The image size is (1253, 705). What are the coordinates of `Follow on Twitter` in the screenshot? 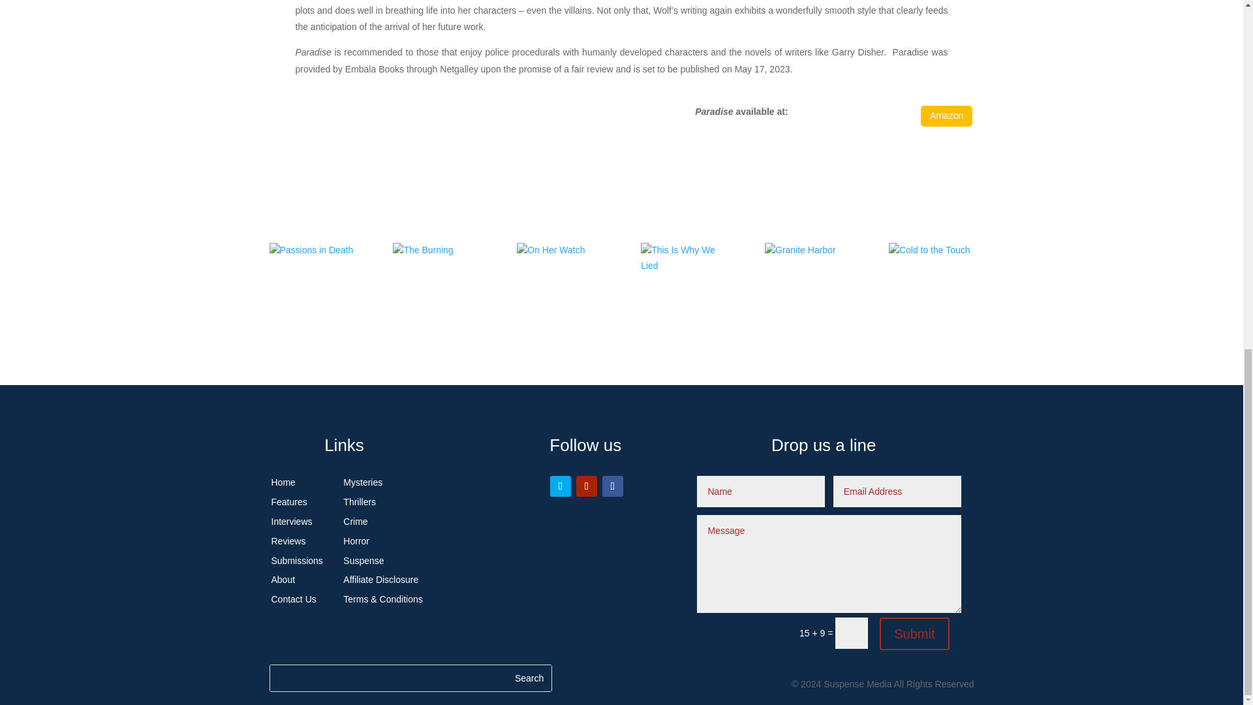 It's located at (560, 486).